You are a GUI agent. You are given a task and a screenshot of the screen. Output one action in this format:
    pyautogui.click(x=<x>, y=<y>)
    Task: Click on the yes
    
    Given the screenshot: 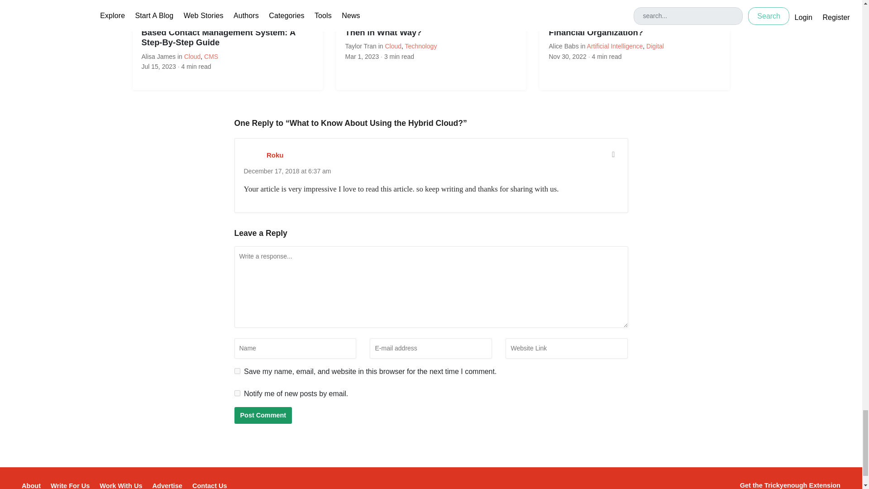 What is the action you would take?
    pyautogui.click(x=237, y=371)
    